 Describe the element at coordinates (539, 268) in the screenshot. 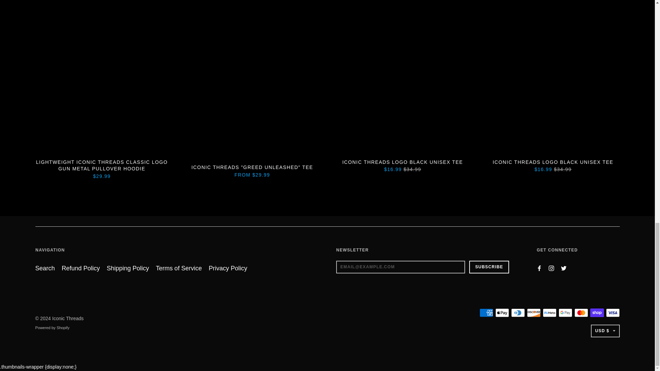

I see `Iconic Threads on Facebook` at that location.